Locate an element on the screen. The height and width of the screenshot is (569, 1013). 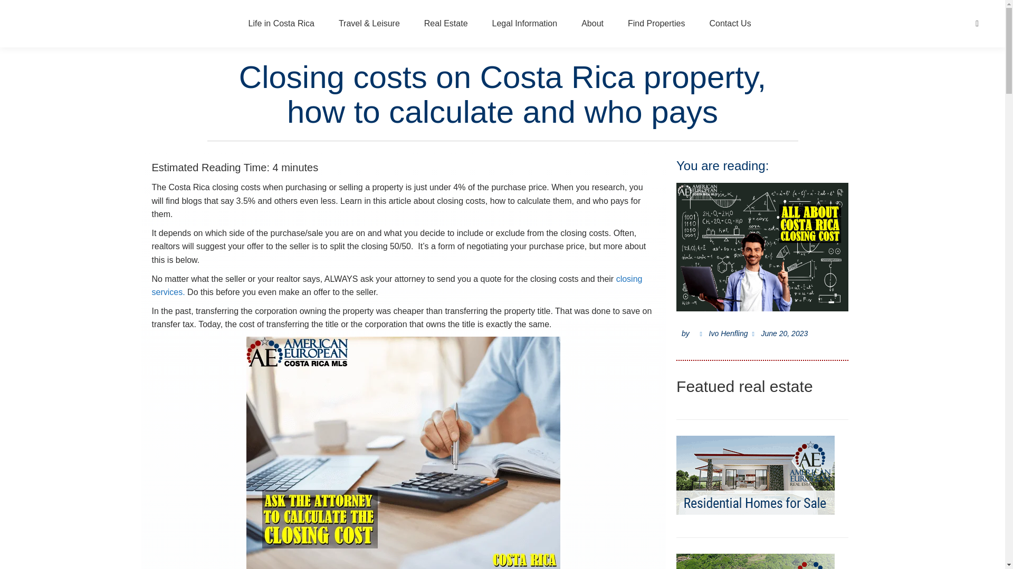
Real Estate is located at coordinates (446, 24).